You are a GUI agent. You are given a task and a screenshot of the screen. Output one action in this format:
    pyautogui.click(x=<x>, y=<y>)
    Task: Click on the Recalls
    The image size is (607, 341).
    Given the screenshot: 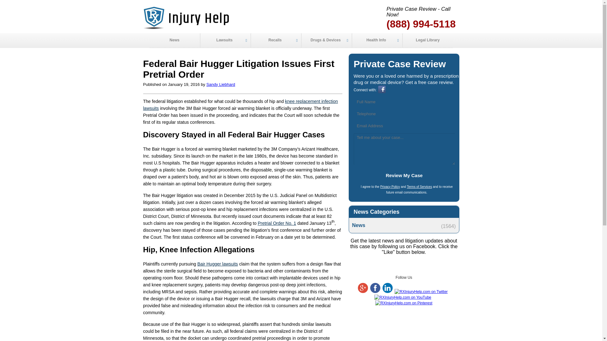 What is the action you would take?
    pyautogui.click(x=276, y=40)
    